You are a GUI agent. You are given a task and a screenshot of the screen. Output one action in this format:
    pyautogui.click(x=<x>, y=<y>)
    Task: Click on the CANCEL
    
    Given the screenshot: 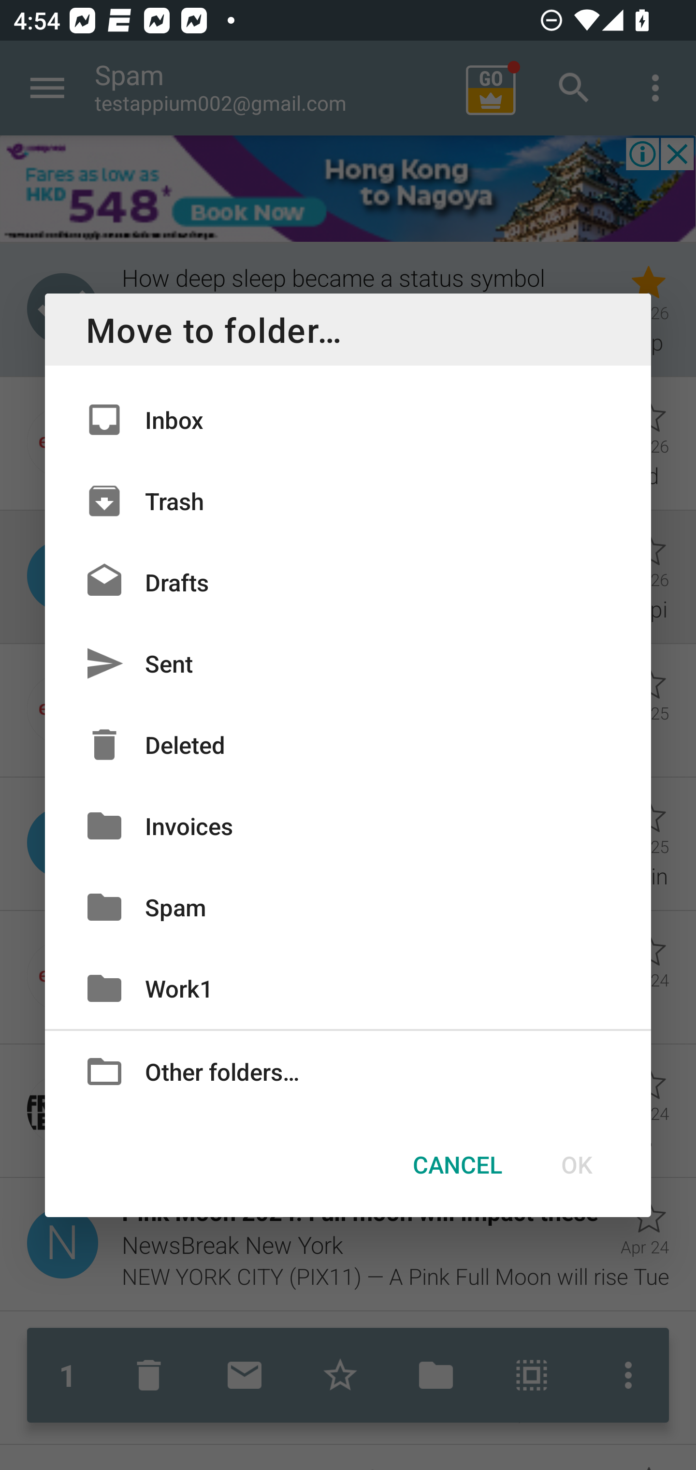 What is the action you would take?
    pyautogui.click(x=457, y=1164)
    